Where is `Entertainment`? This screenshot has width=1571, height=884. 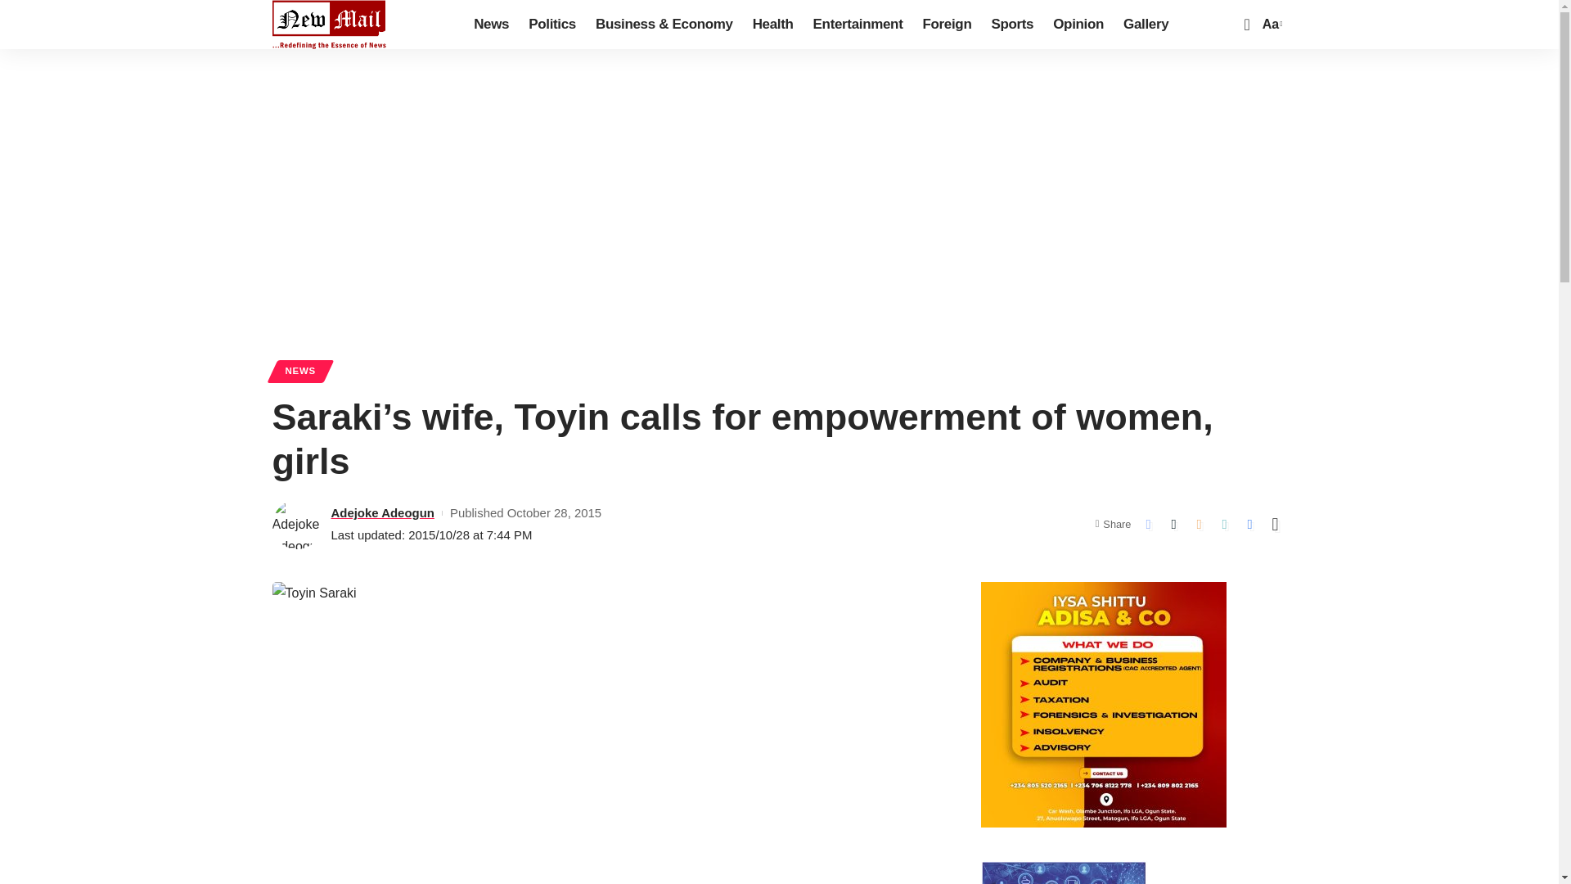
Entertainment is located at coordinates (858, 25).